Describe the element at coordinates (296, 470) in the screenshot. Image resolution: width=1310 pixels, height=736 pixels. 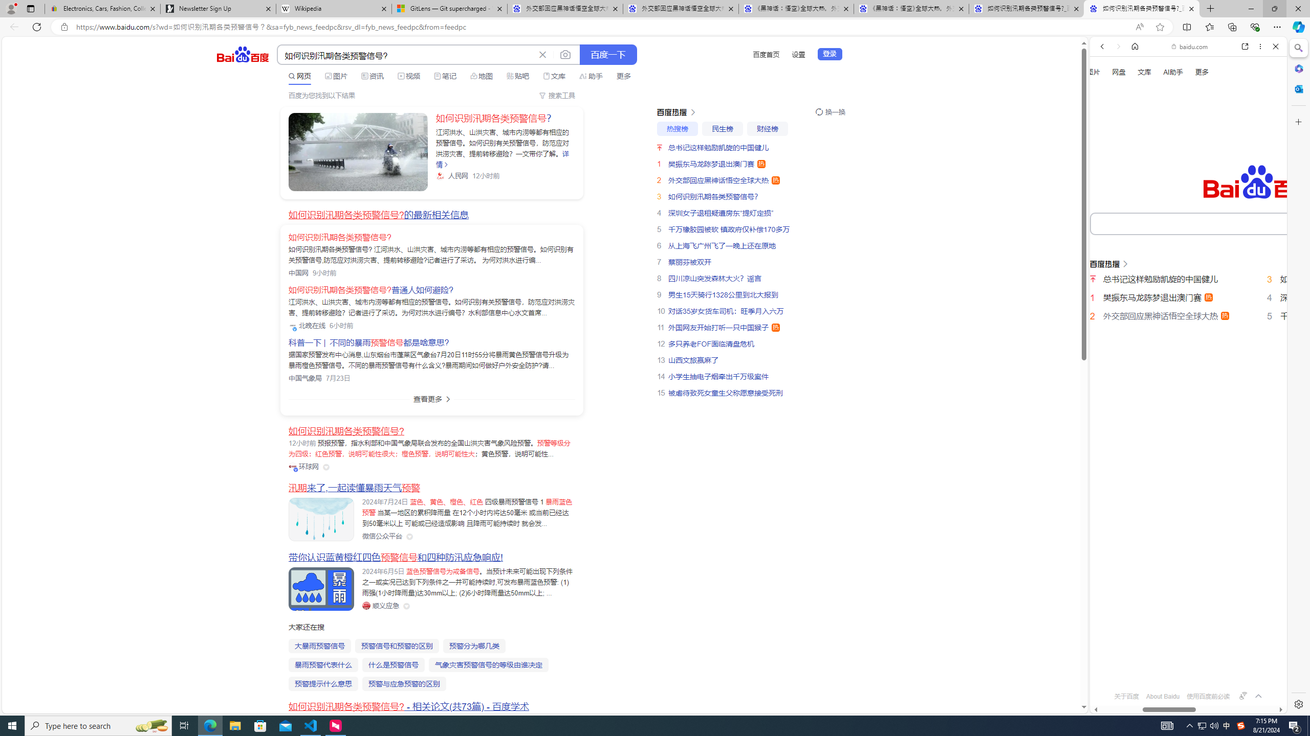
I see `Class: vip-icon_kNmNt` at that location.